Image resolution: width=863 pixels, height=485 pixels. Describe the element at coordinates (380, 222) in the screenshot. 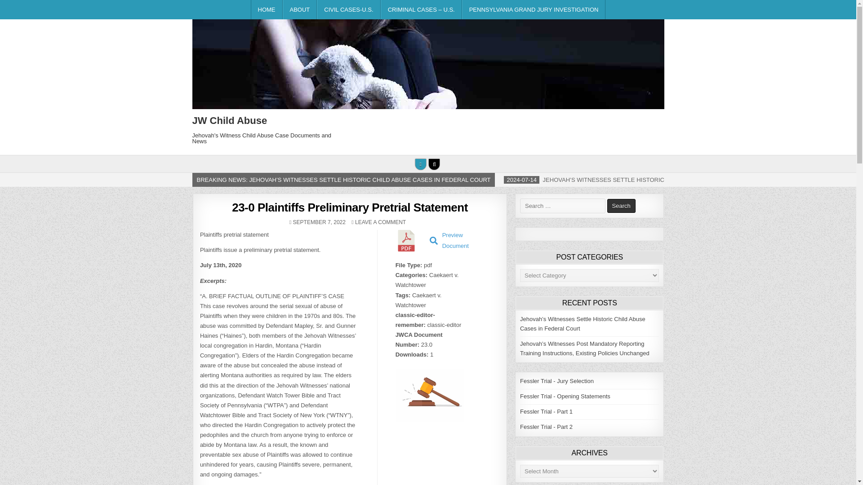

I see `LEAVE A COMMENT` at that location.